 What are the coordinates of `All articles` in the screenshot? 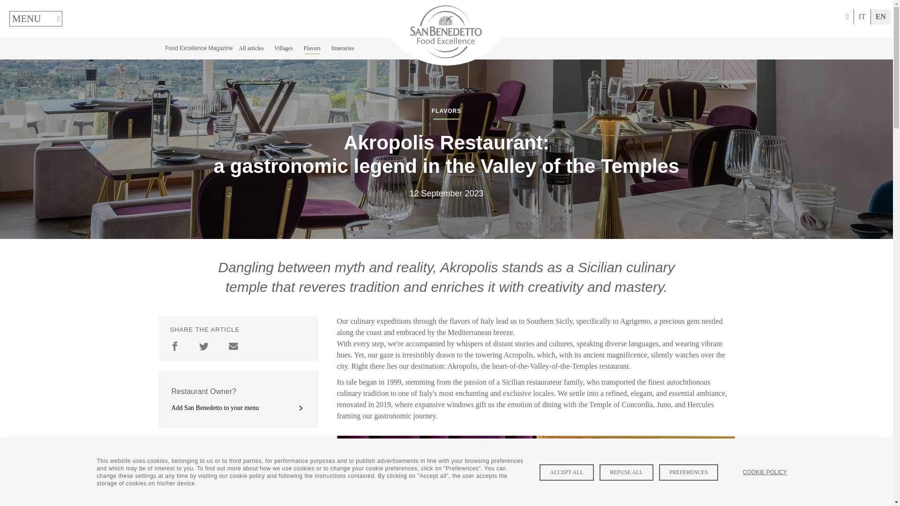 It's located at (251, 48).